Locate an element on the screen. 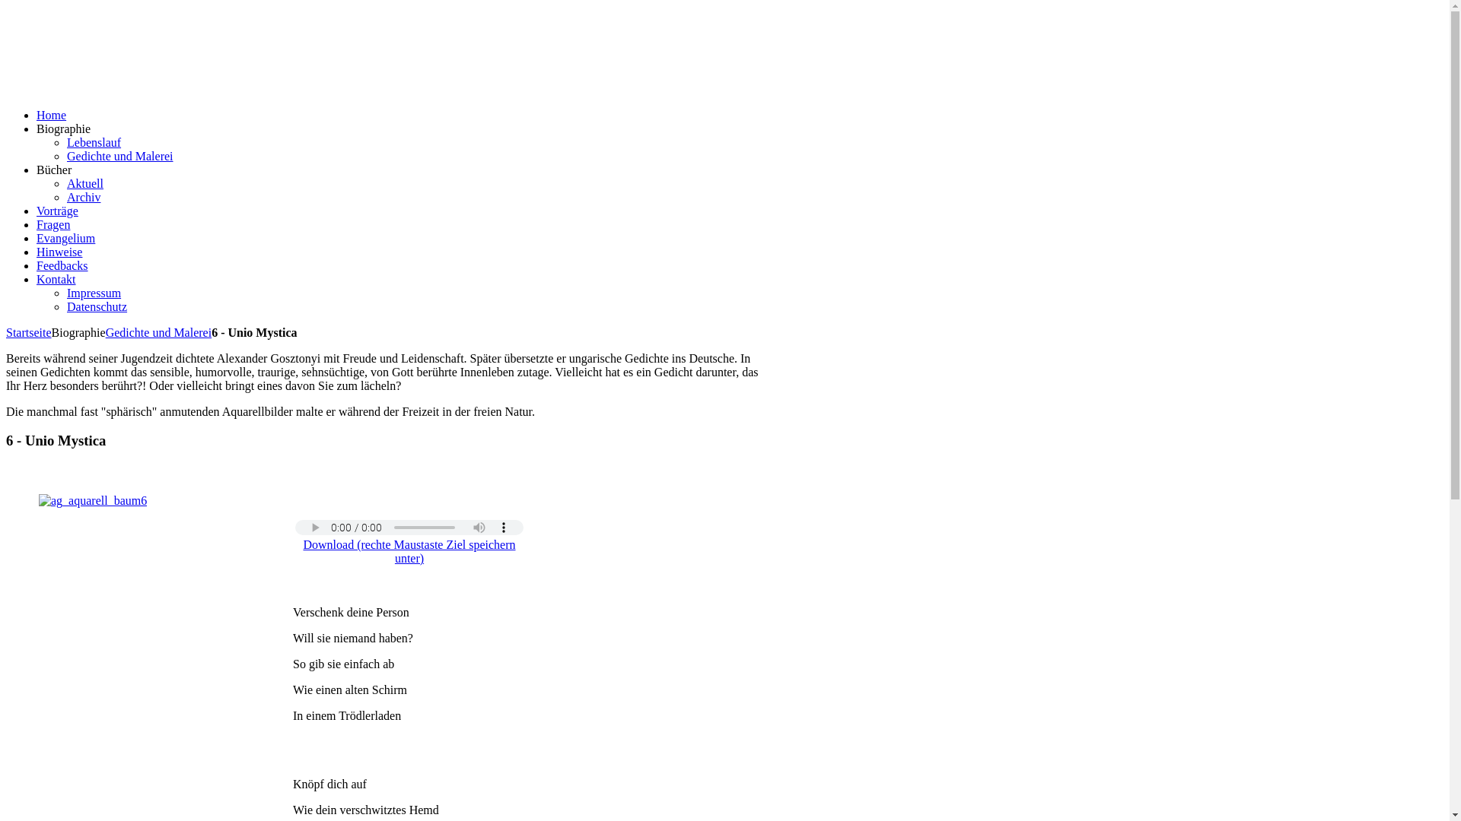 This screenshot has height=821, width=1461. <span class="sige_js_title">ag_aquarell_baum6</span> is located at coordinates (93, 500).